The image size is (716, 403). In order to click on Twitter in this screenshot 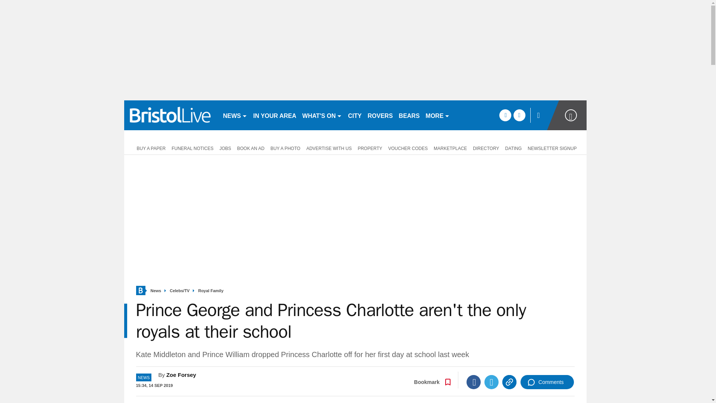, I will do `click(492, 382)`.